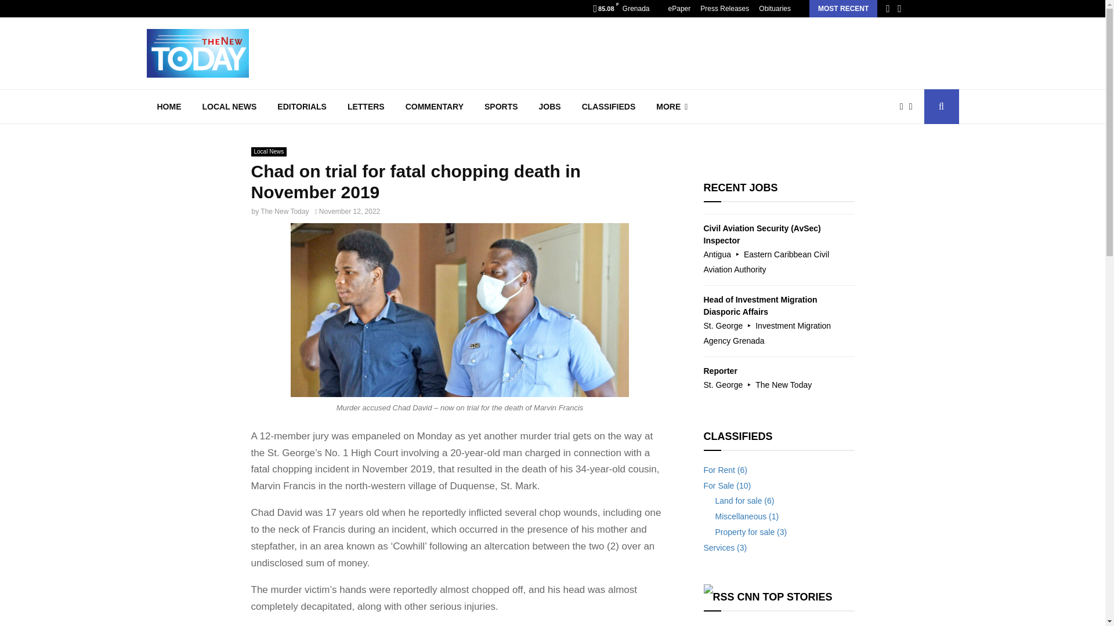 Image resolution: width=1114 pixels, height=626 pixels. I want to click on ePaper, so click(679, 9).